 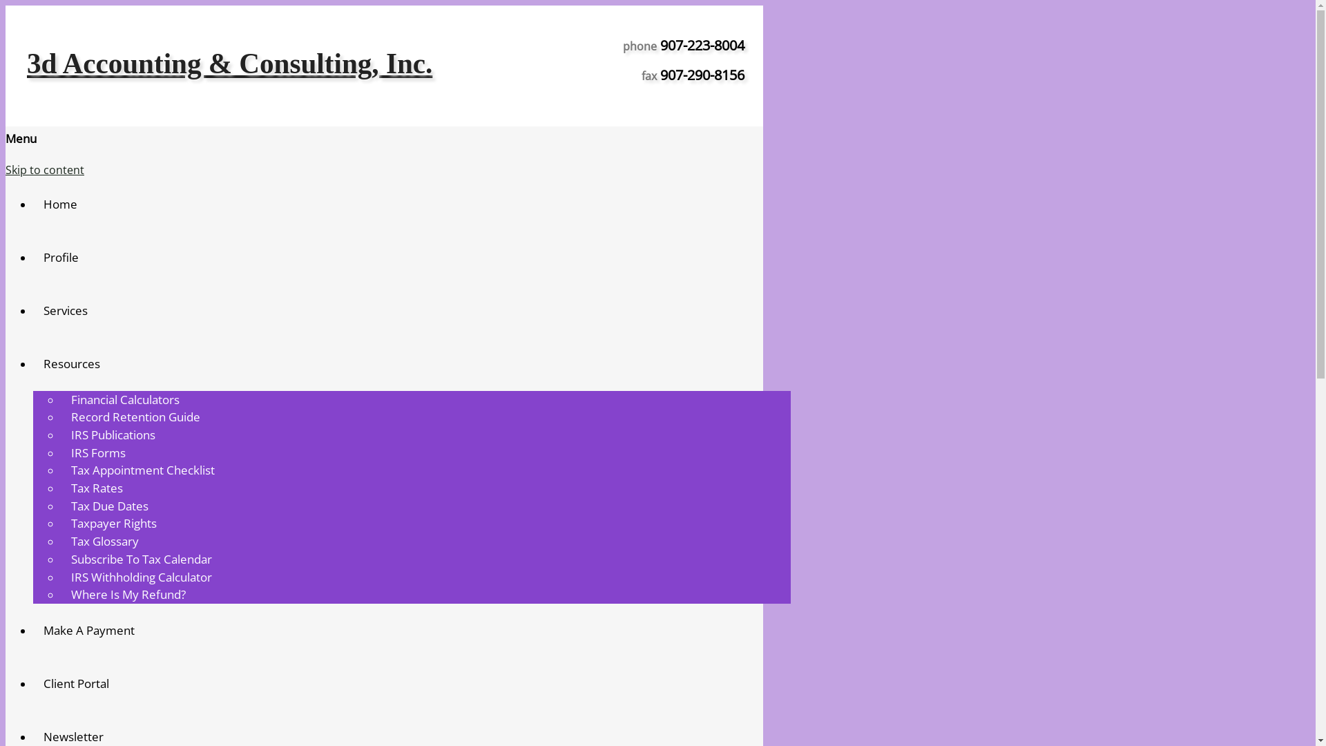 I want to click on Skip to content, so click(x=45, y=170).